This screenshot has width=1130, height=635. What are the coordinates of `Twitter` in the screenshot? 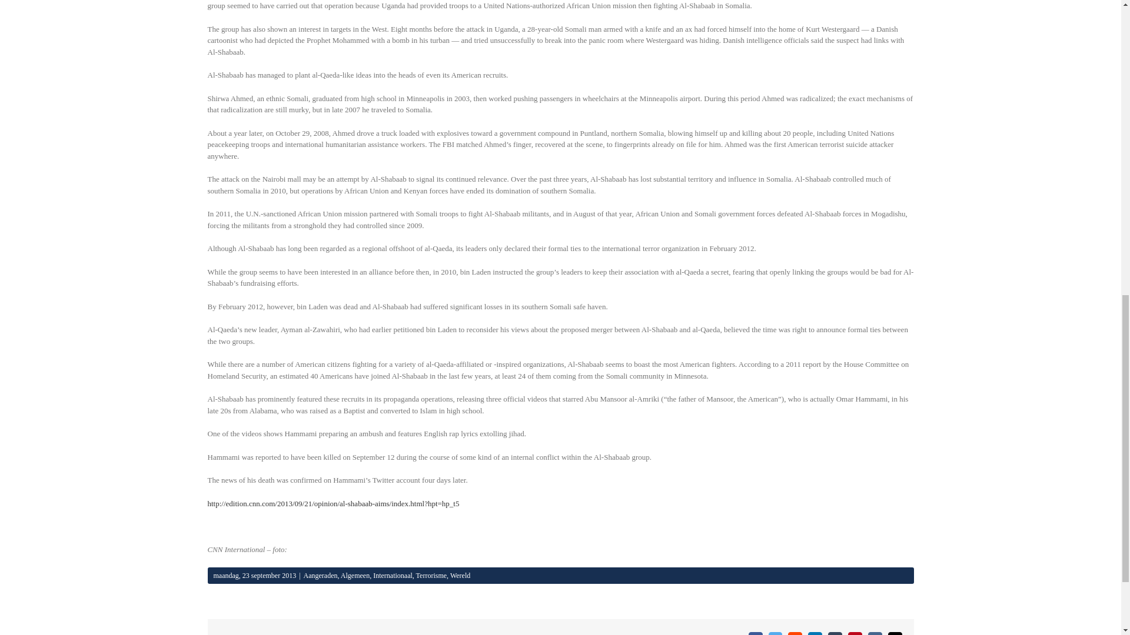 It's located at (776, 633).